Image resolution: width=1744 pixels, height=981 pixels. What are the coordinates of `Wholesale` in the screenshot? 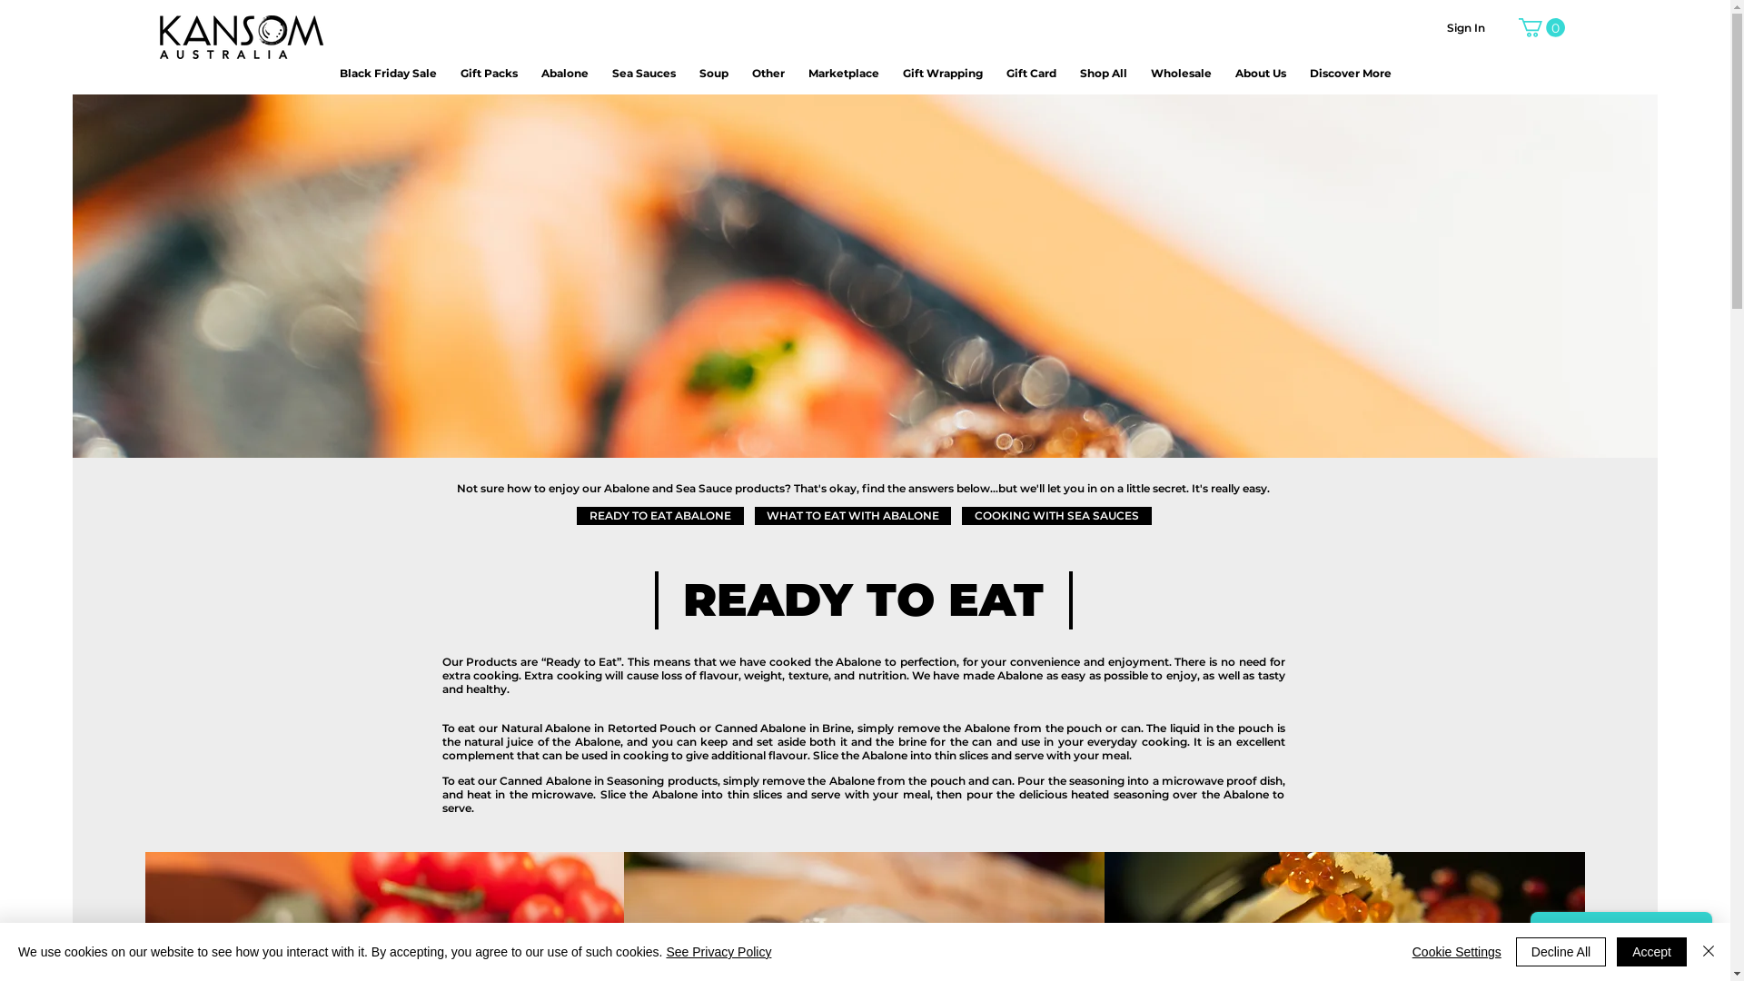 It's located at (1181, 73).